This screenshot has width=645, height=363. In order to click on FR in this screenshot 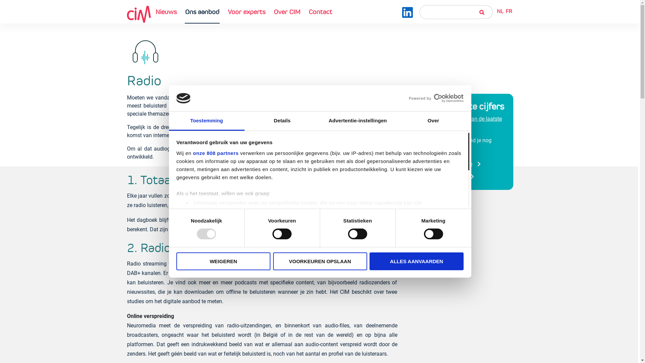, I will do `click(509, 11)`.